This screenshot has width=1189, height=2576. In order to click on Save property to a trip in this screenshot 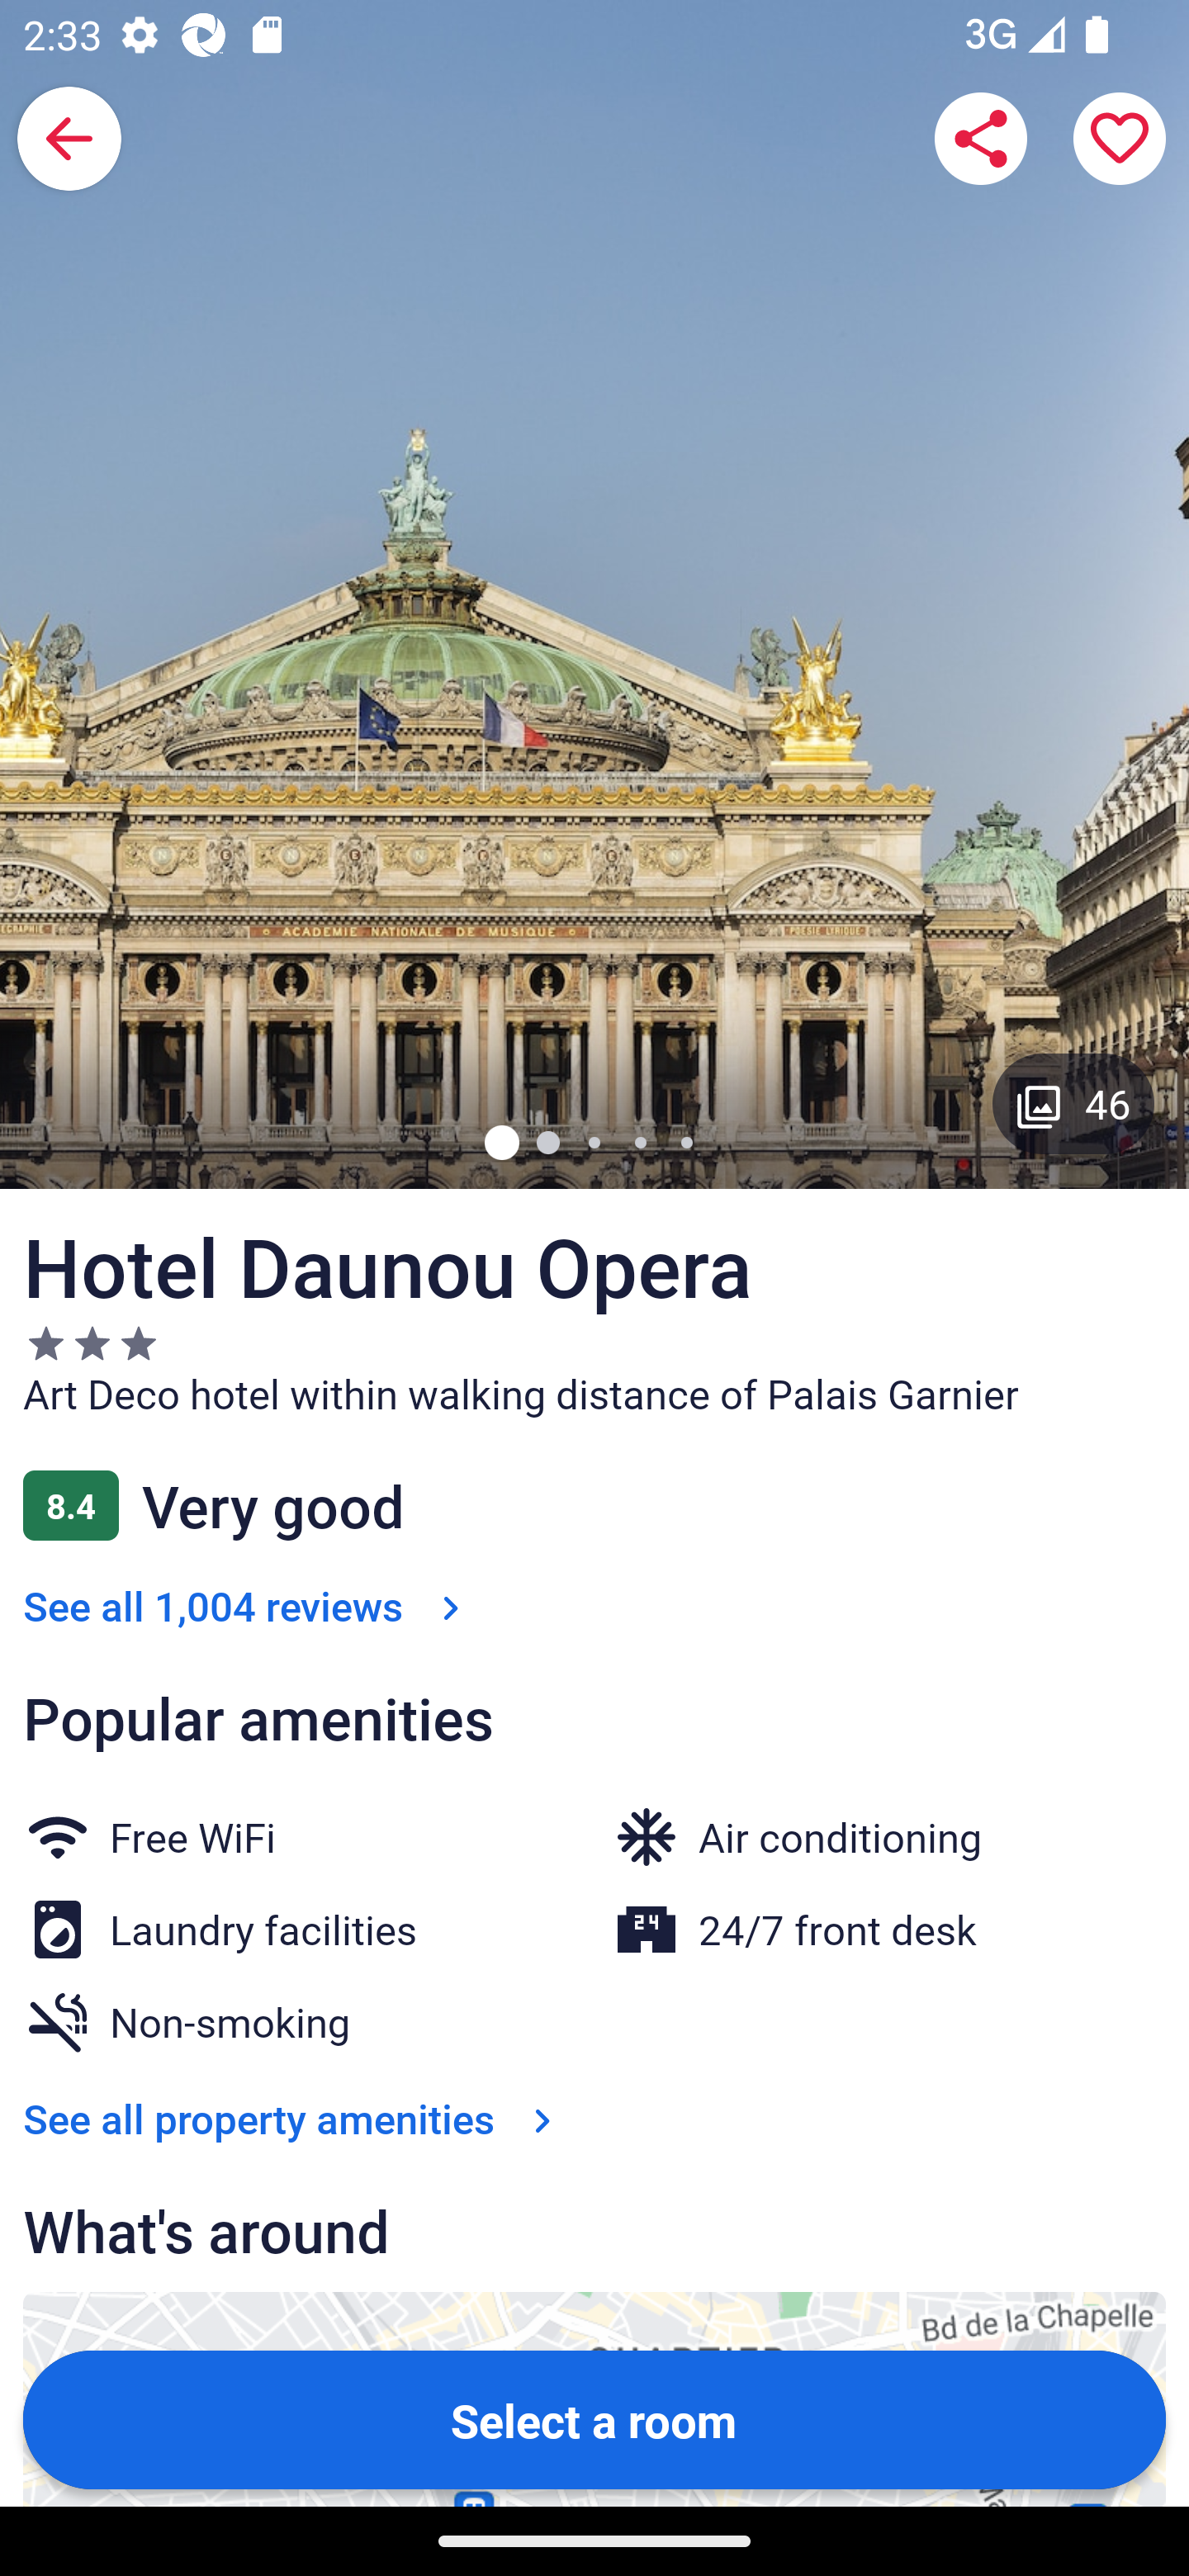, I will do `click(1120, 139)`.